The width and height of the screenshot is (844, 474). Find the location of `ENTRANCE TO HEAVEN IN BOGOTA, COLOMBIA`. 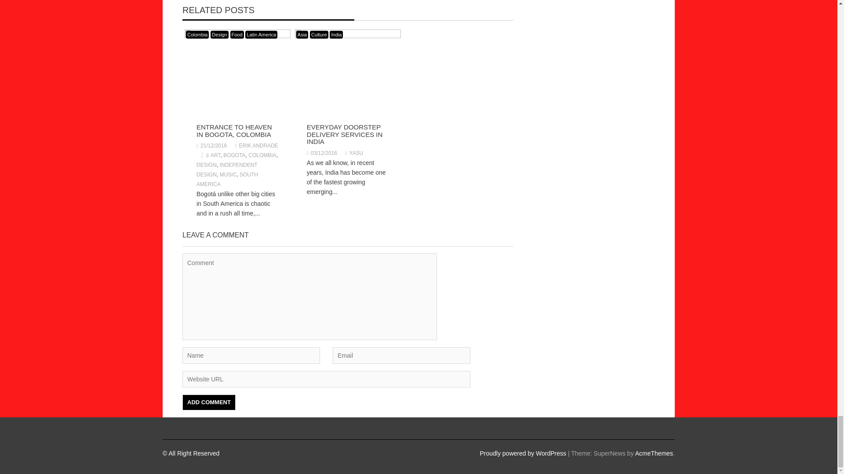

ENTRANCE TO HEAVEN IN BOGOTA, COLOMBIA is located at coordinates (234, 131).